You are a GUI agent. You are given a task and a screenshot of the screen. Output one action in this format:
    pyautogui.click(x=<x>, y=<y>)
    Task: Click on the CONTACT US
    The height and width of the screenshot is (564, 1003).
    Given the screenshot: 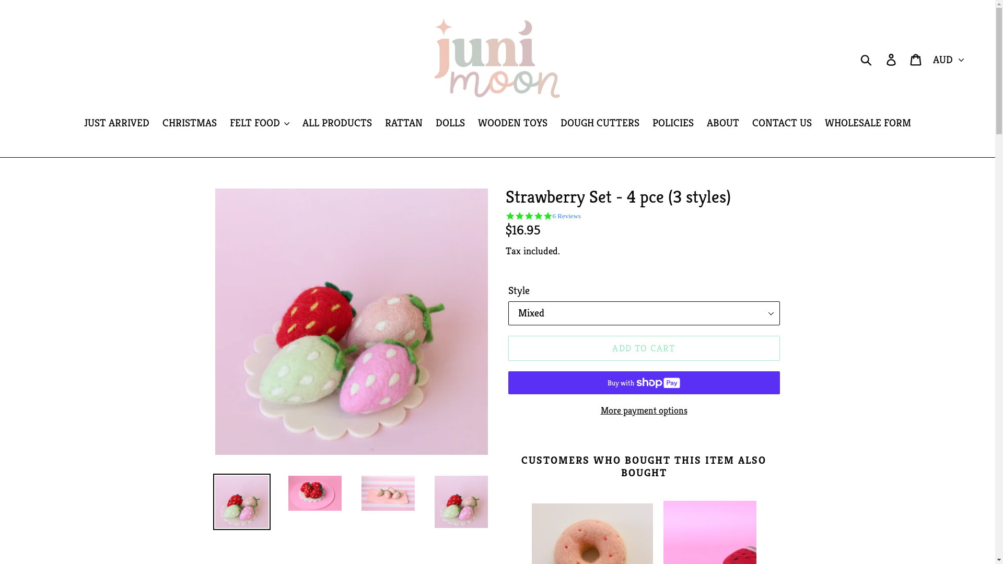 What is the action you would take?
    pyautogui.click(x=782, y=124)
    